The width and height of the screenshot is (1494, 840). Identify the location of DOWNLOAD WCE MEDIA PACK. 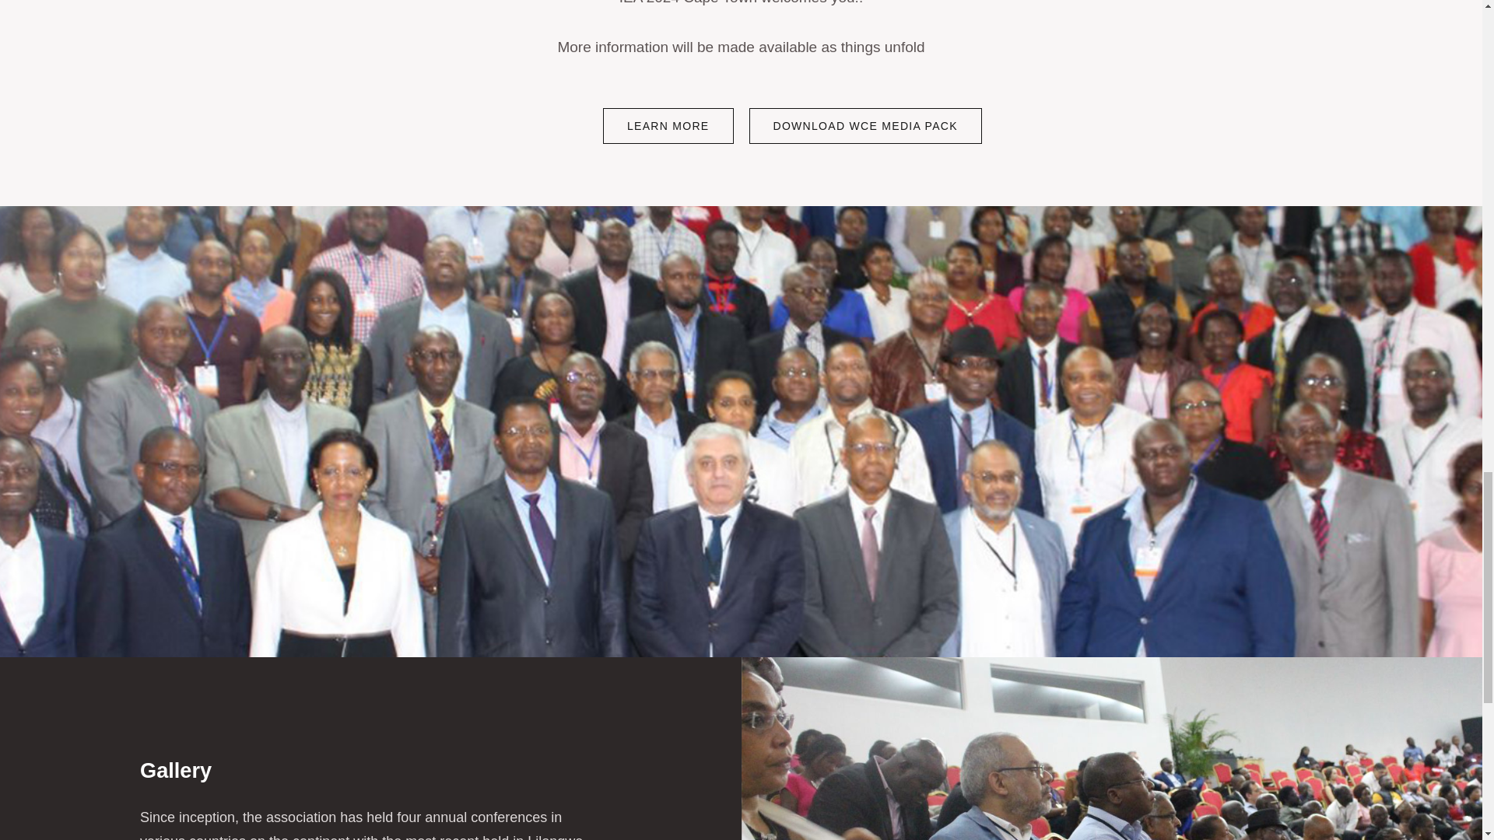
(864, 126).